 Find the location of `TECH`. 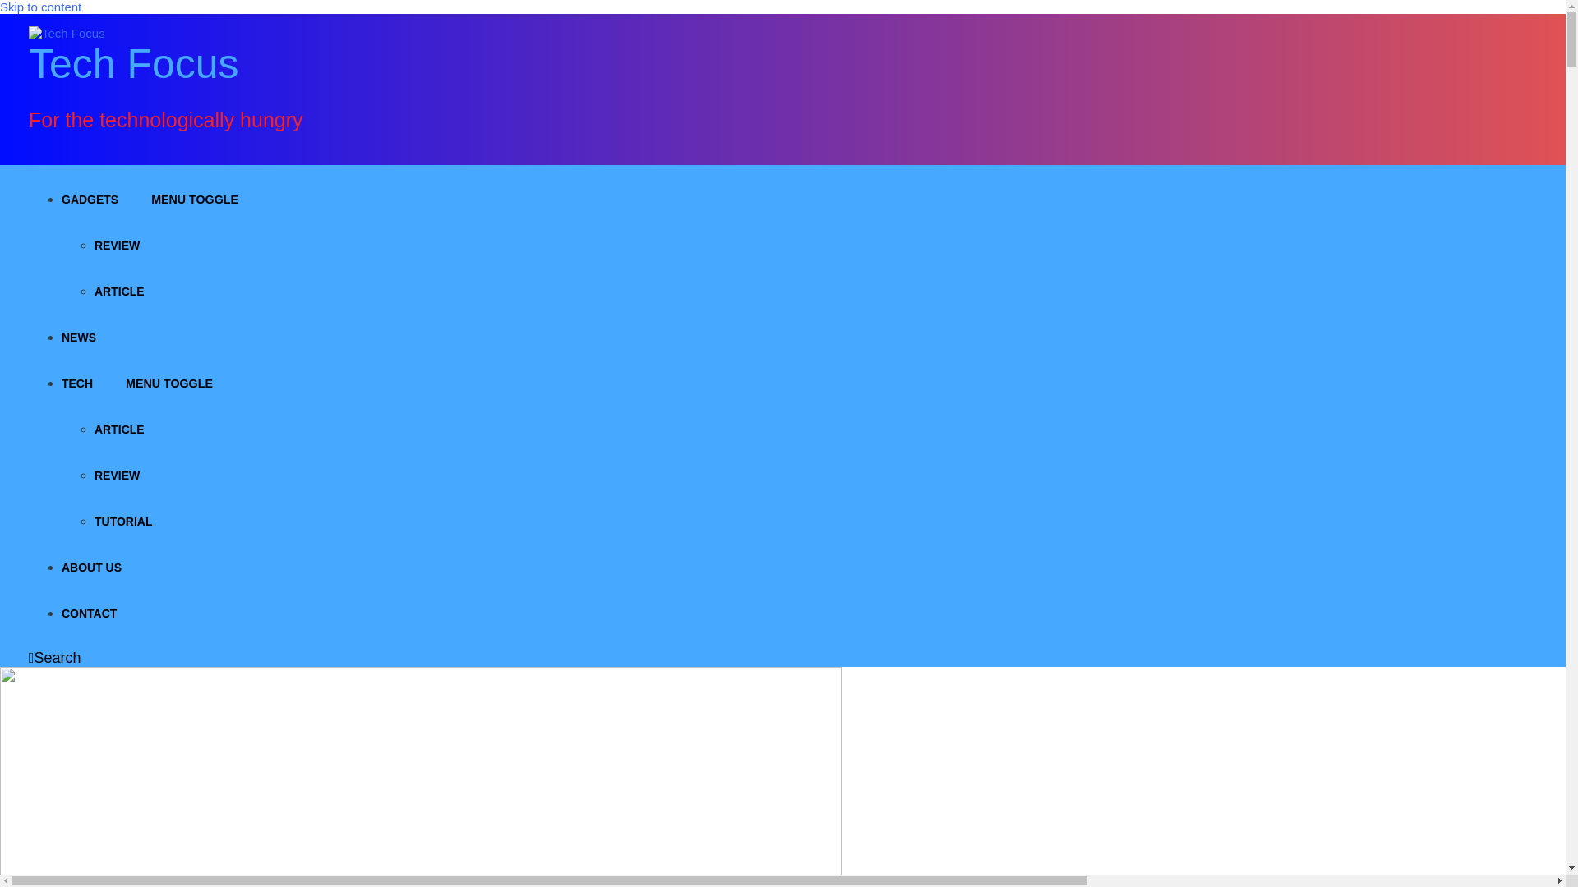

TECH is located at coordinates (77, 384).